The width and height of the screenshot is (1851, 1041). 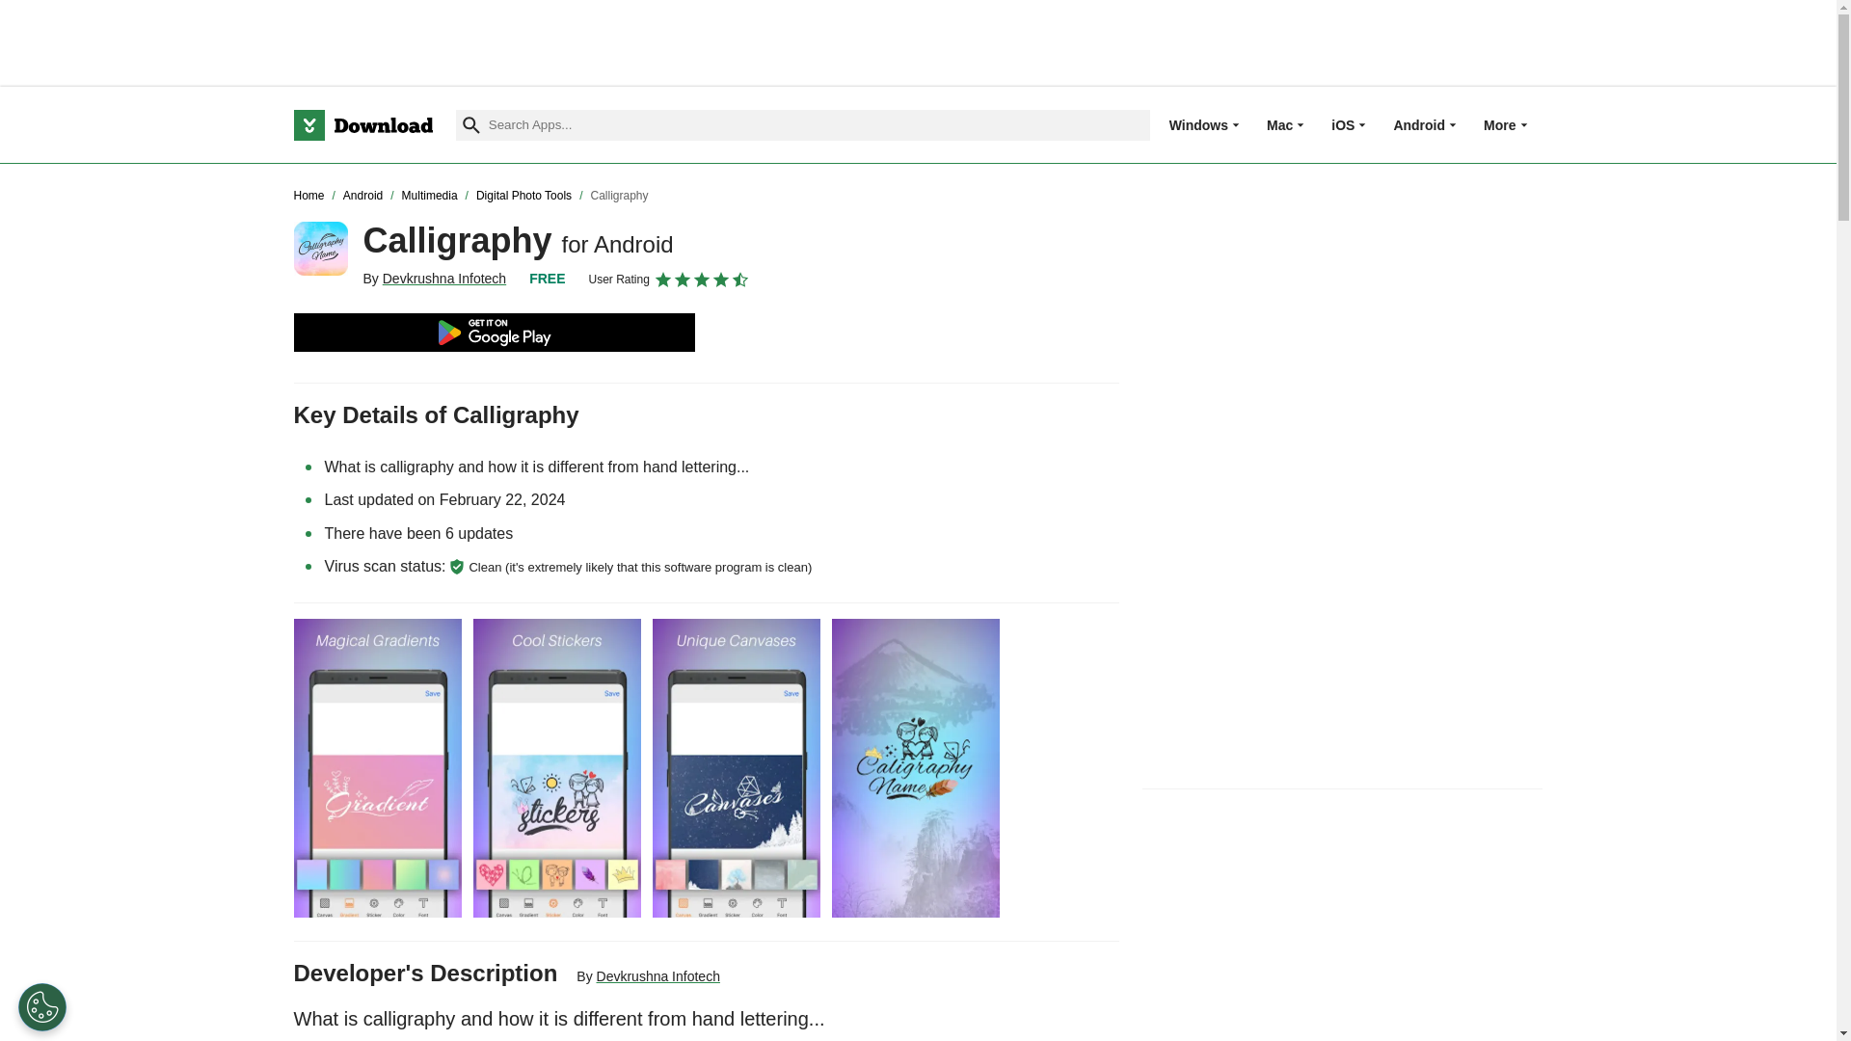 What do you see at coordinates (1199, 124) in the screenshot?
I see `Windows` at bounding box center [1199, 124].